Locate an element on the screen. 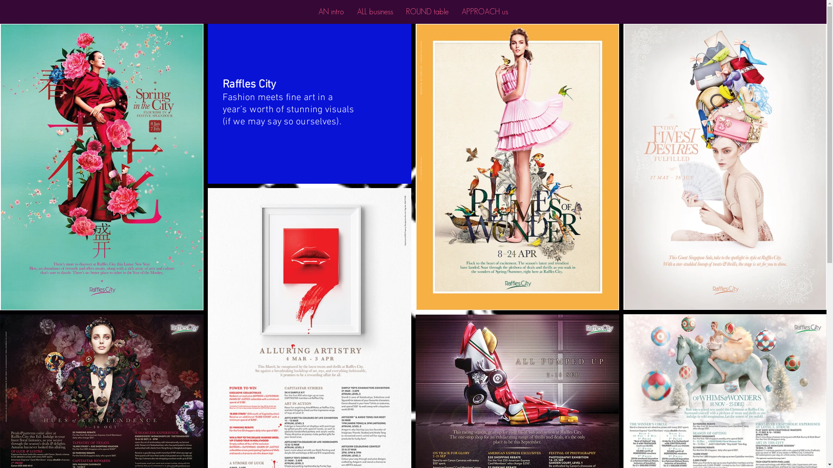 The height and width of the screenshot is (468, 833). ALL business is located at coordinates (375, 12).